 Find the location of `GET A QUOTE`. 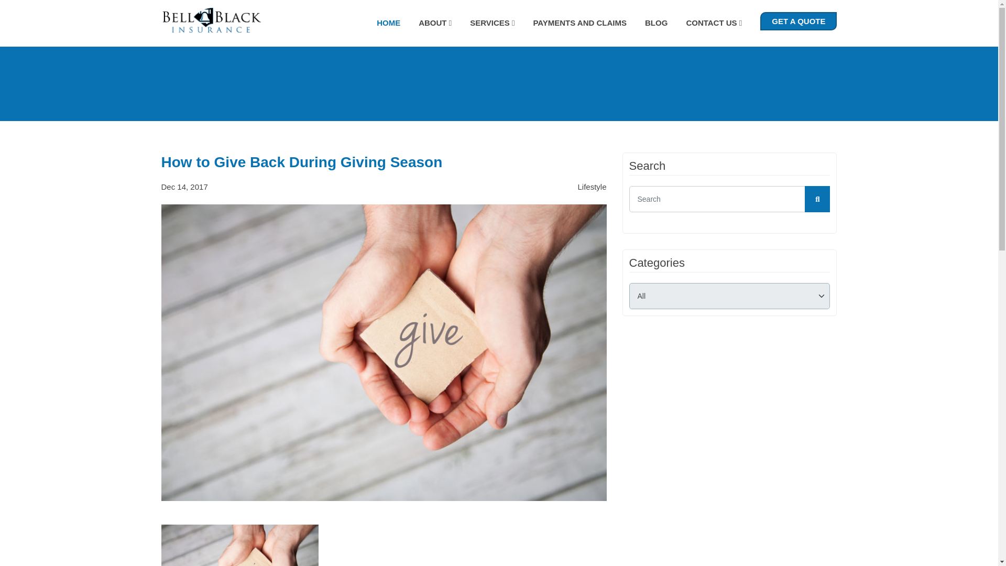

GET A QUOTE is located at coordinates (799, 21).